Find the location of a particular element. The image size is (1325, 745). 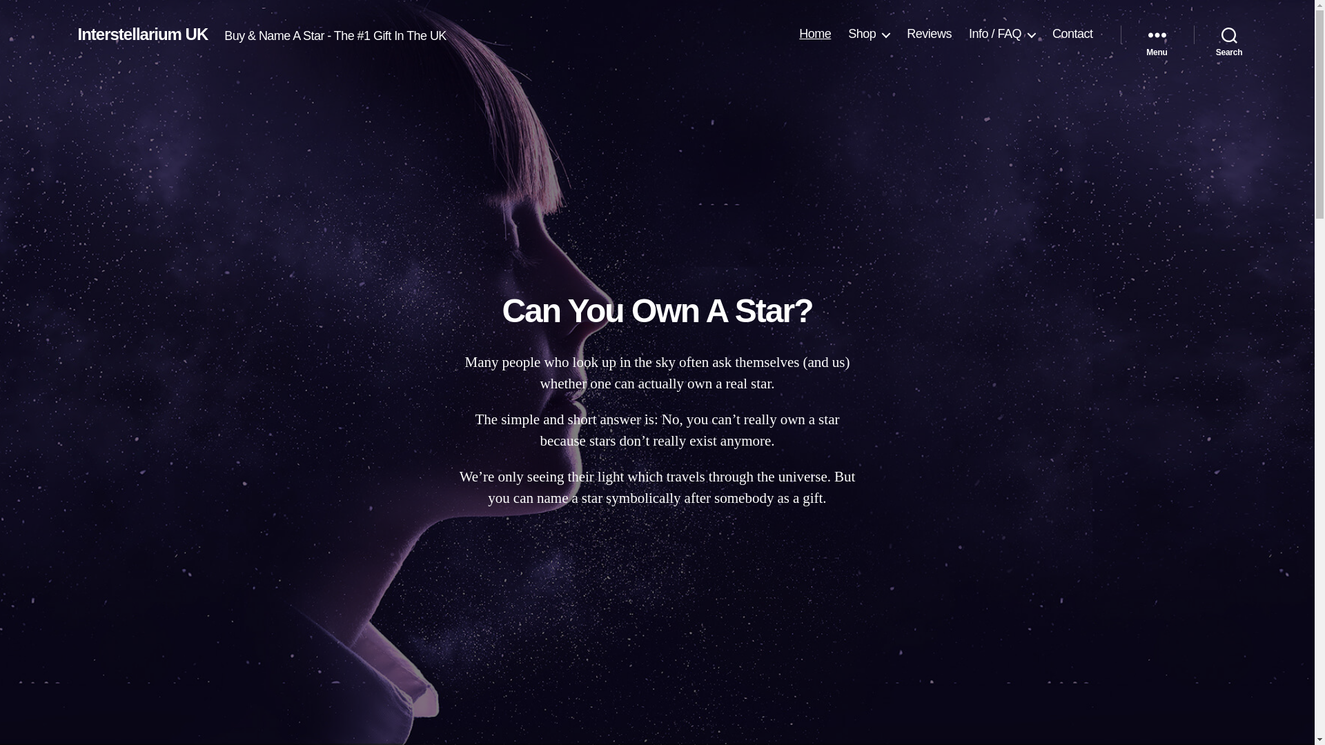

Shop is located at coordinates (868, 34).